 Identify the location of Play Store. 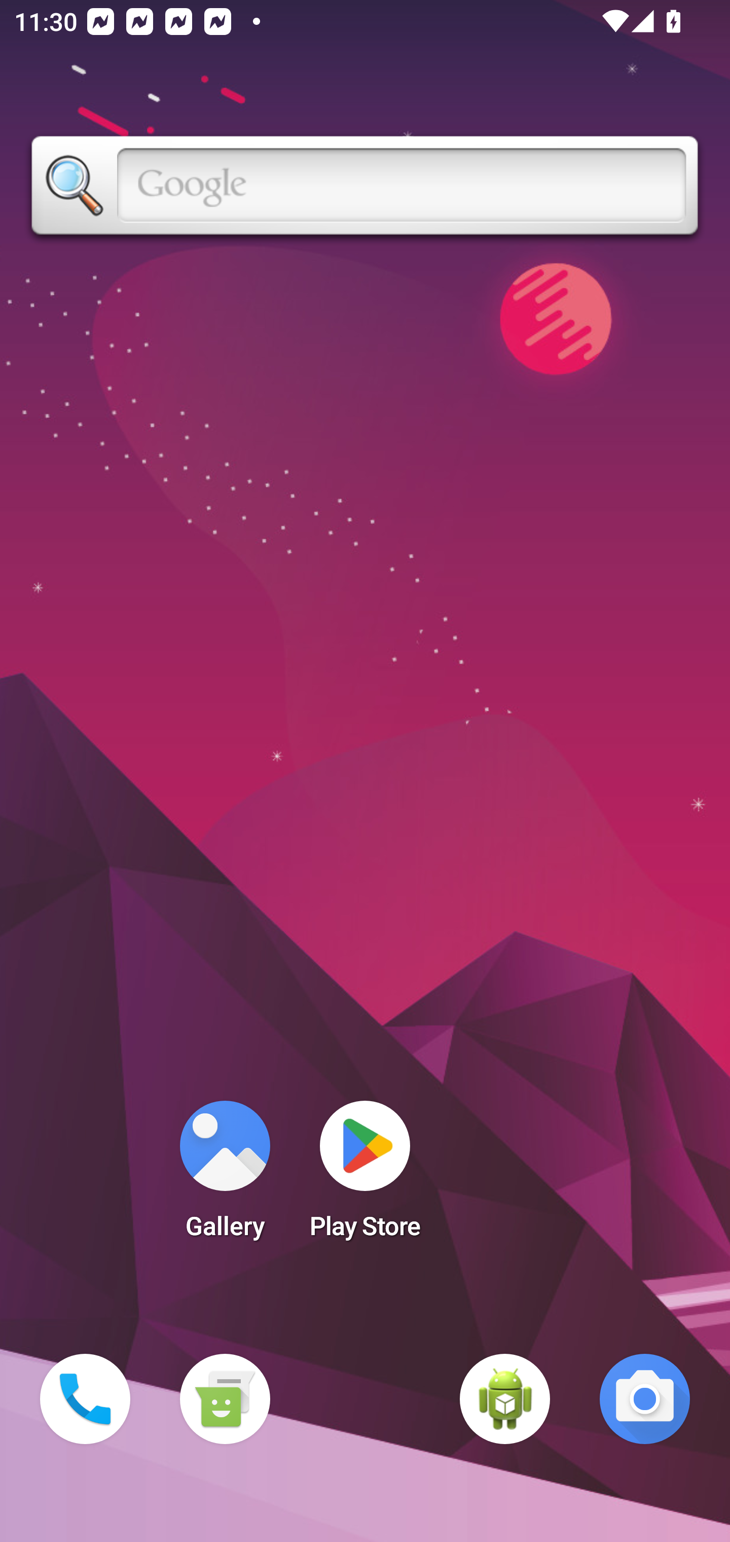
(365, 1176).